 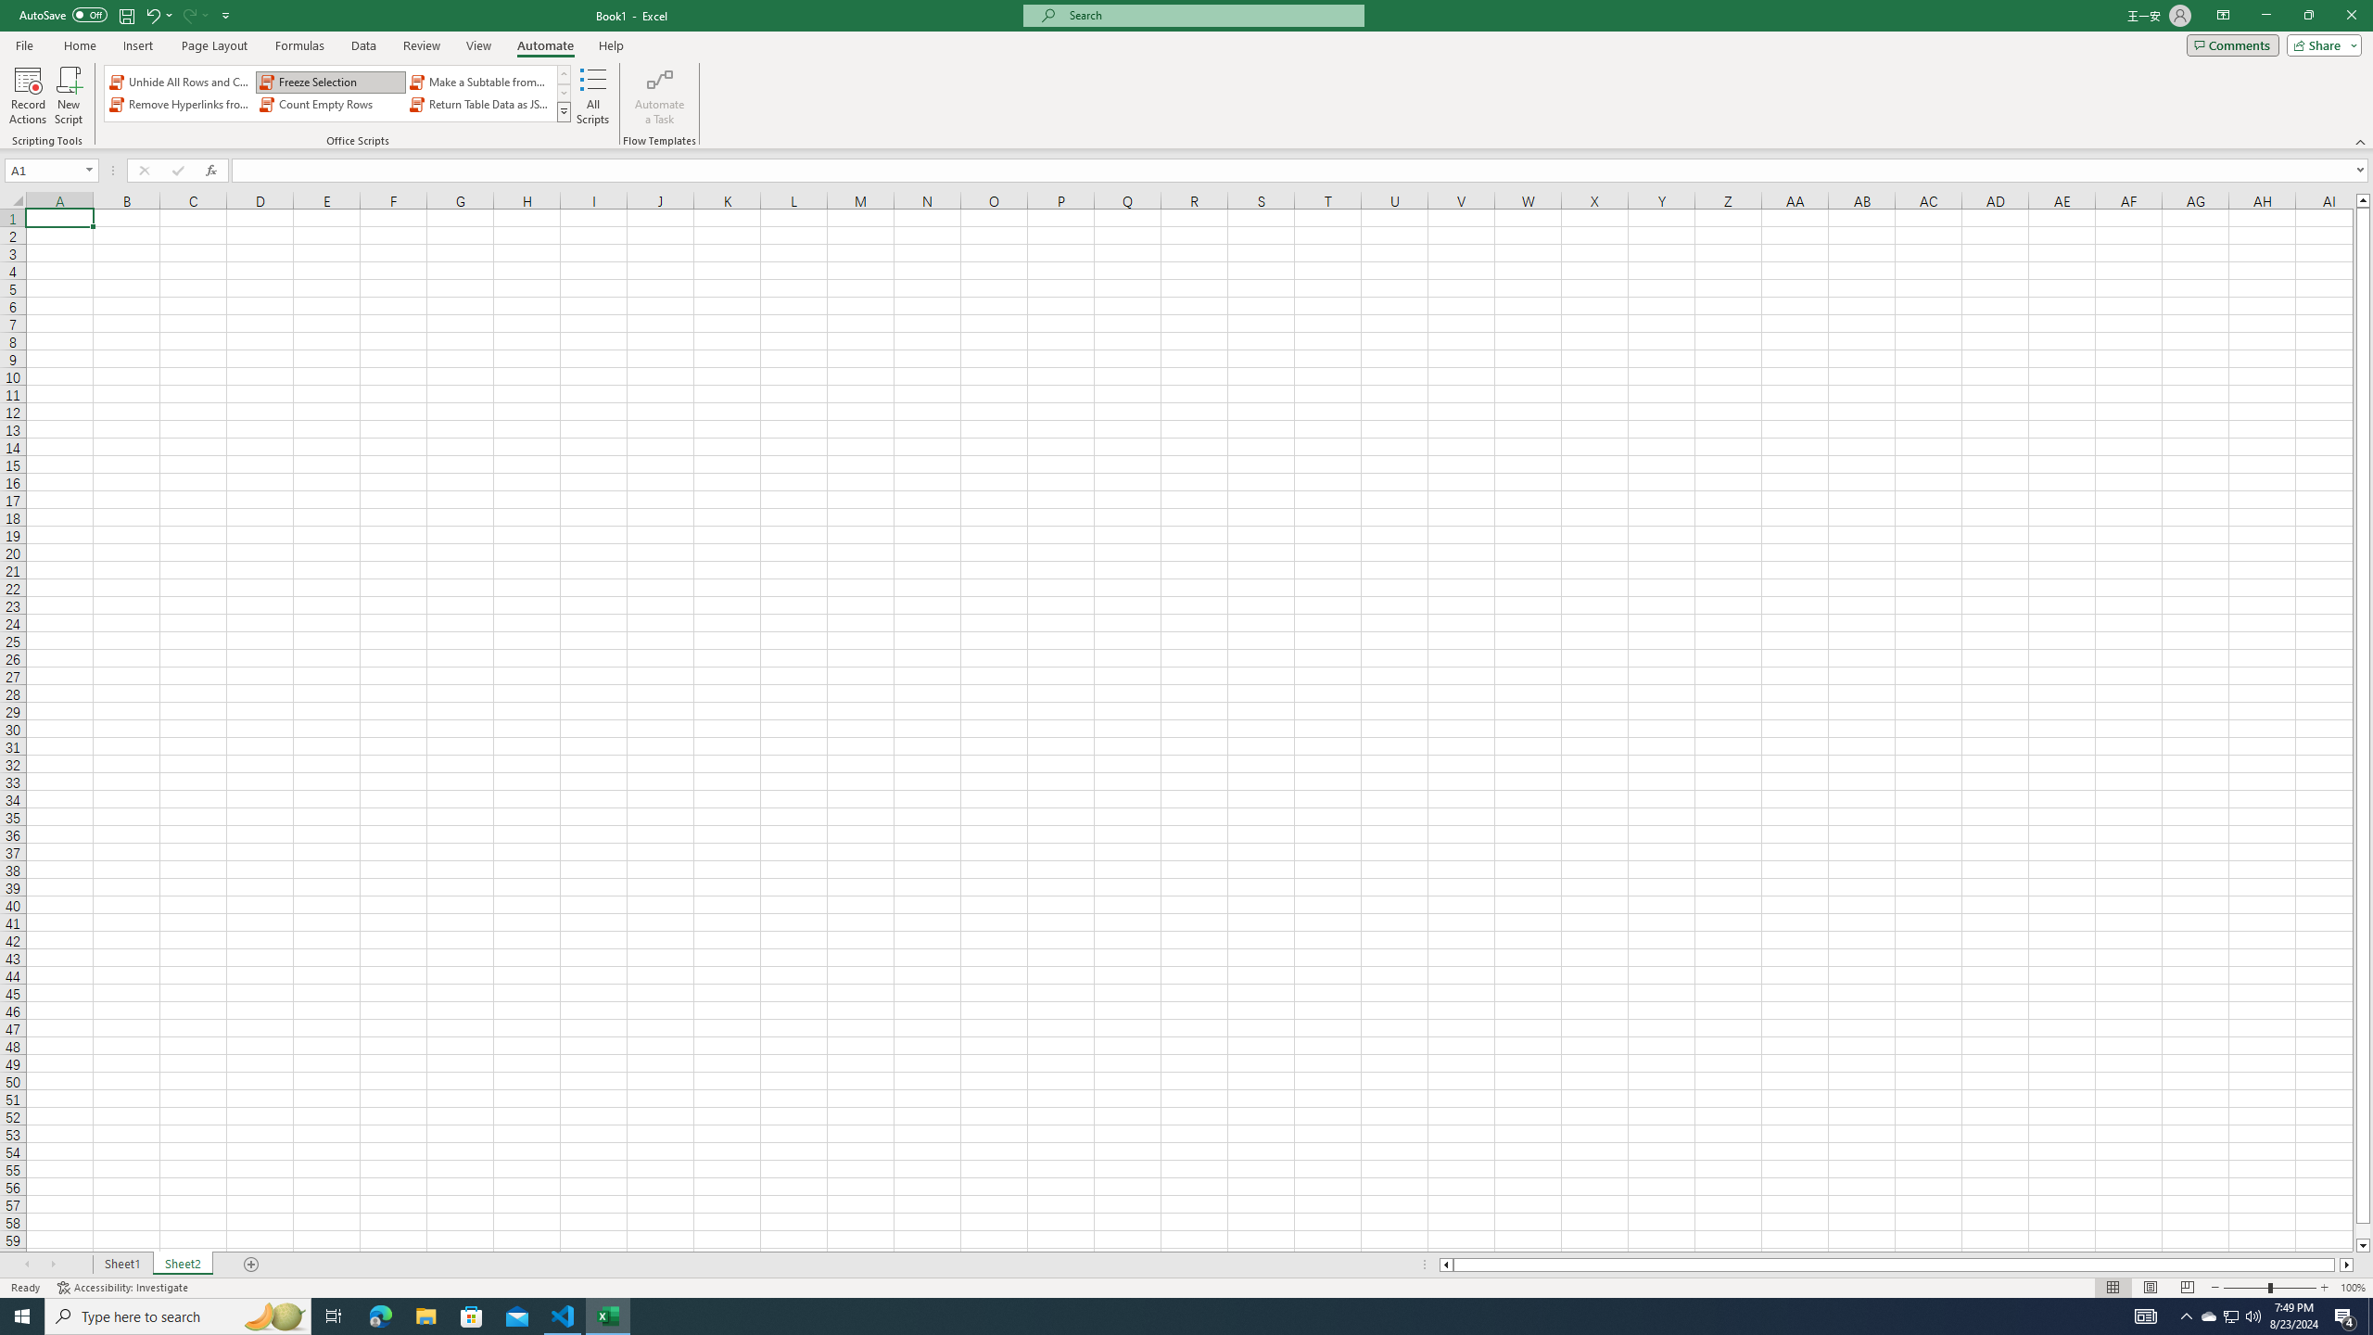 What do you see at coordinates (421, 45) in the screenshot?
I see `Review` at bounding box center [421, 45].